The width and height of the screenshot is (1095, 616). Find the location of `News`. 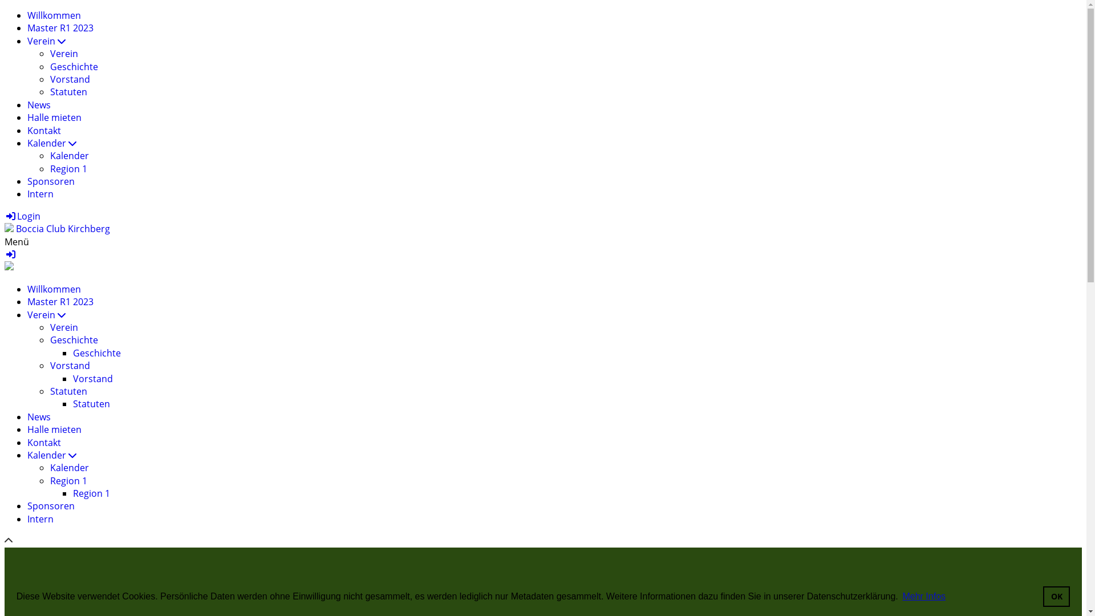

News is located at coordinates (39, 417).